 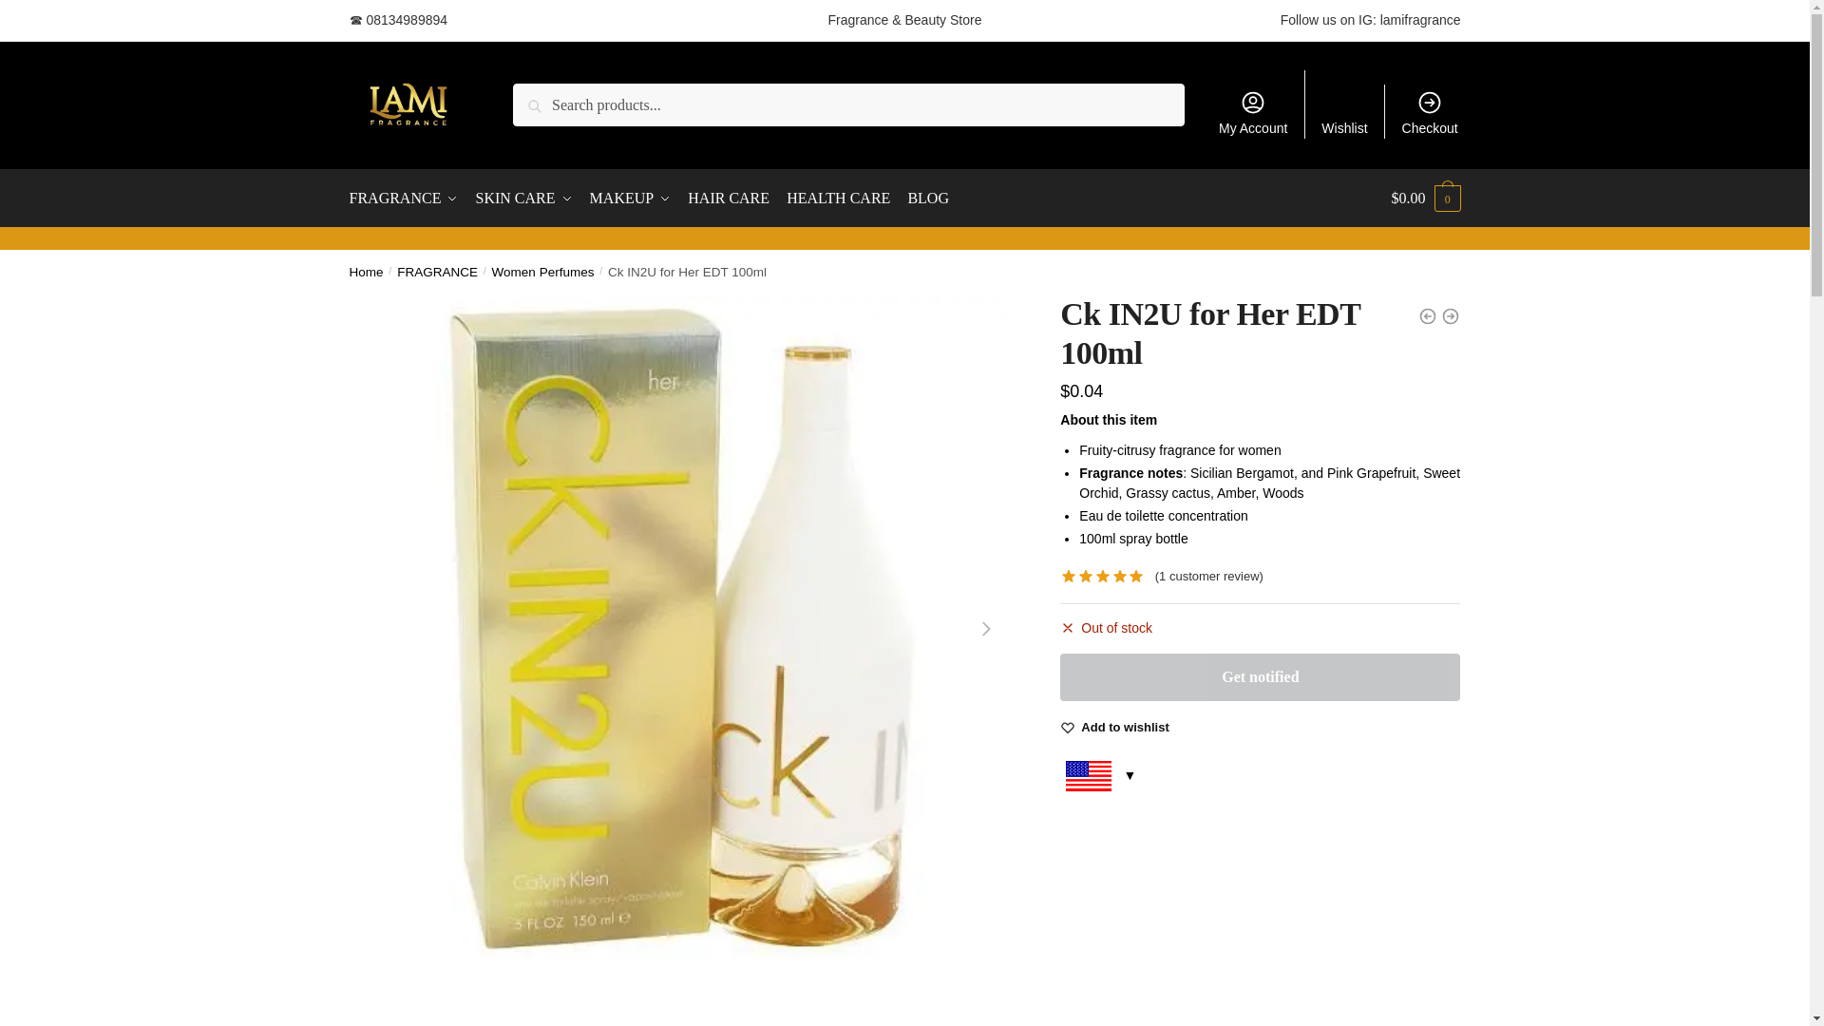 What do you see at coordinates (1430, 111) in the screenshot?
I see `Checkout` at bounding box center [1430, 111].